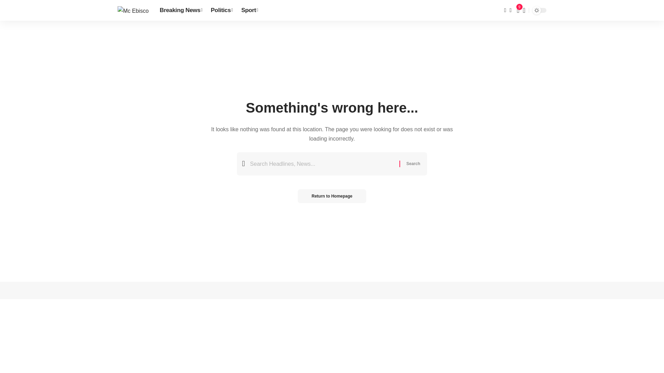 The height and width of the screenshot is (373, 664). Describe the element at coordinates (250, 10) in the screenshot. I see `Sport` at that location.